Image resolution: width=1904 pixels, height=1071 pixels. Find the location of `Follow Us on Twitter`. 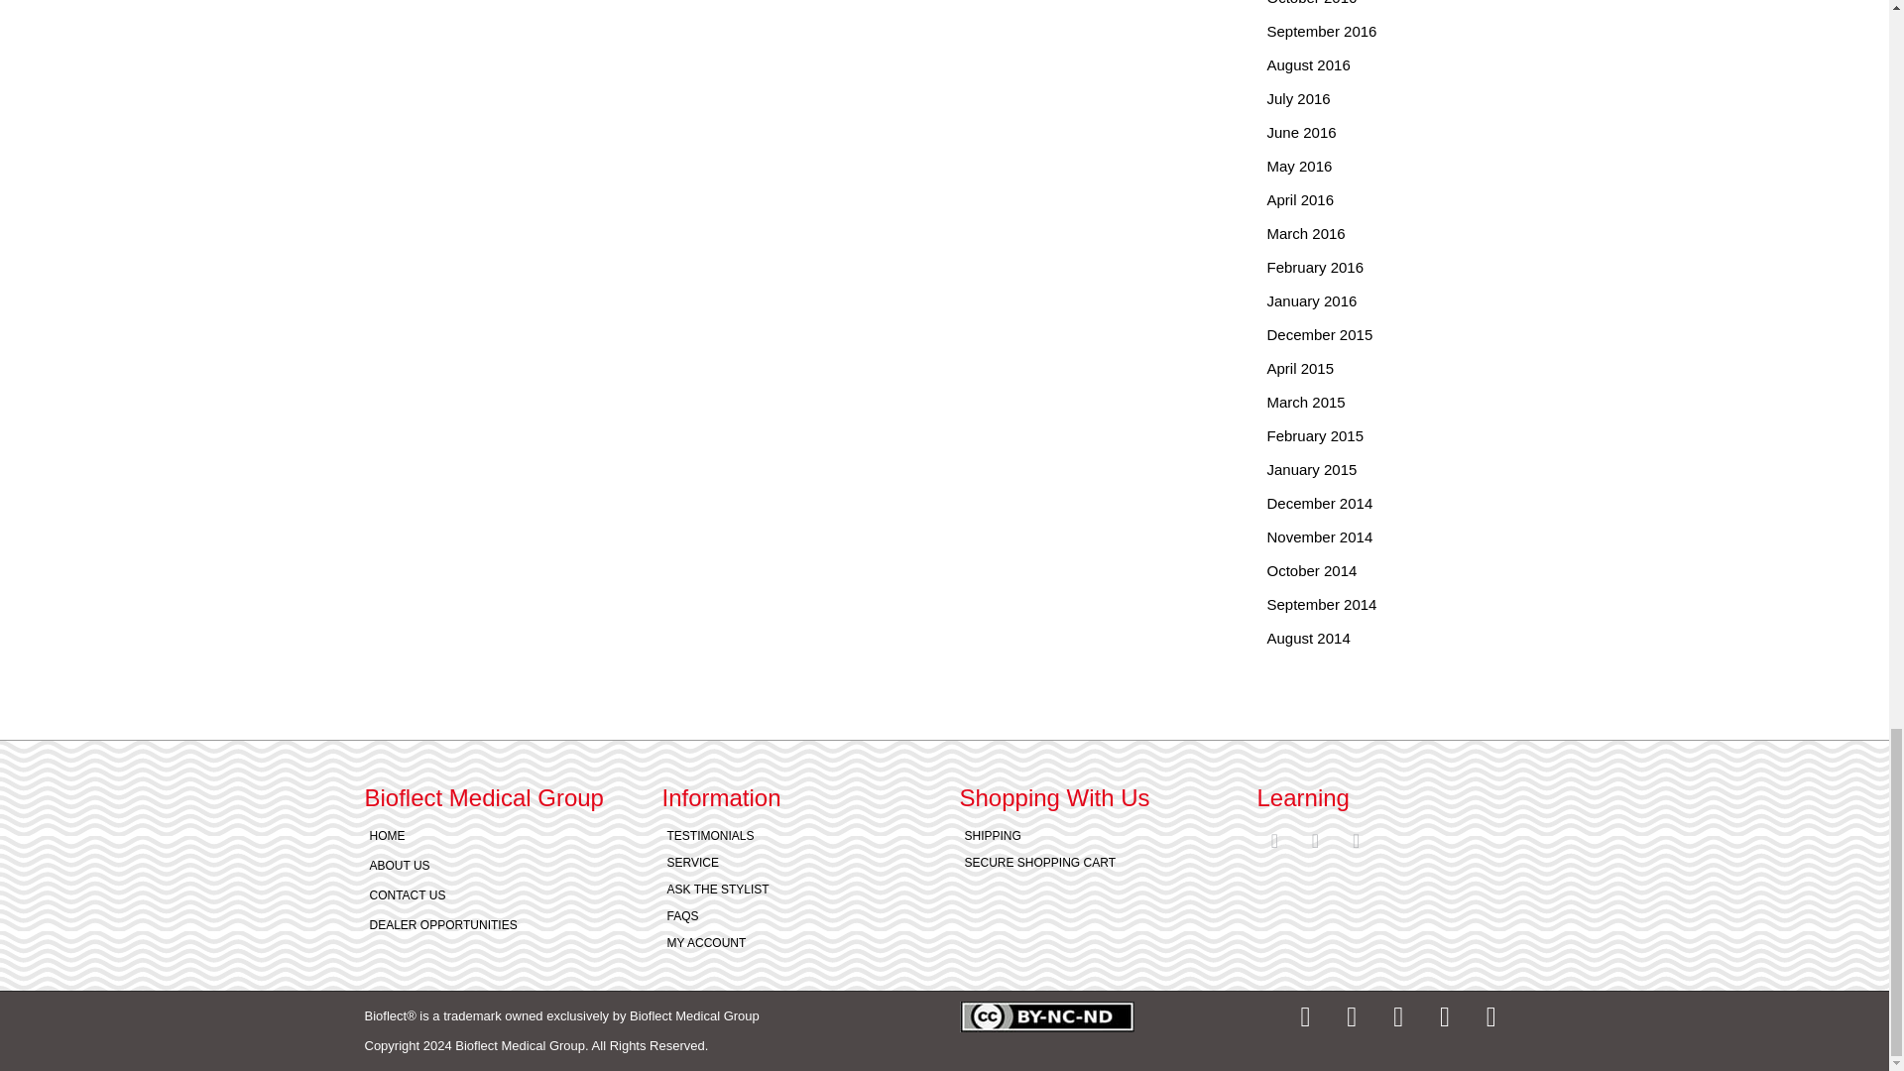

Follow Us on Twitter is located at coordinates (1357, 840).